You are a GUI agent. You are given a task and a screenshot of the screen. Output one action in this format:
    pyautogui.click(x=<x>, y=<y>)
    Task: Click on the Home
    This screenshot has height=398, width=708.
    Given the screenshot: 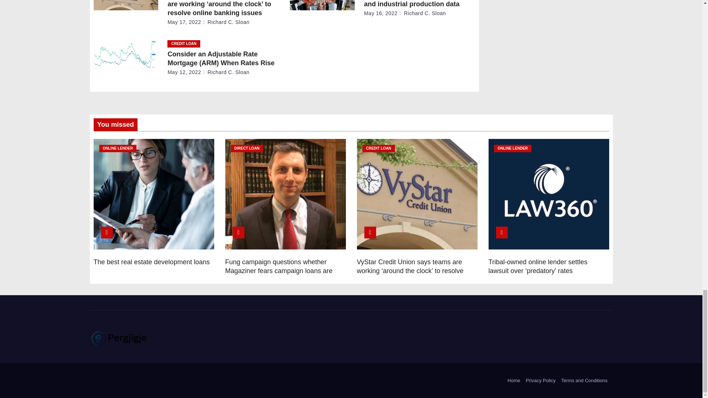 What is the action you would take?
    pyautogui.click(x=514, y=380)
    